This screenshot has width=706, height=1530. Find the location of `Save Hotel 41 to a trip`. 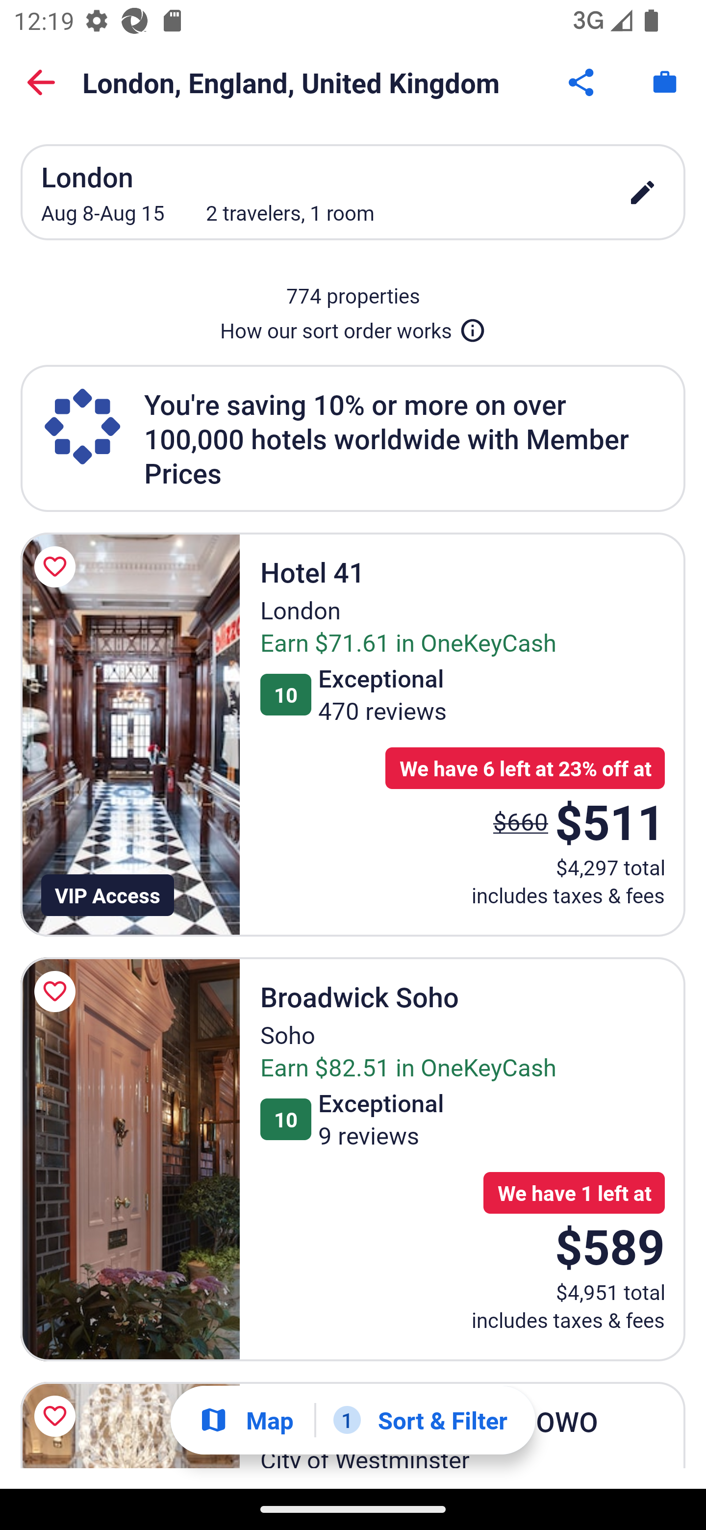

Save Hotel 41 to a trip is located at coordinates (58, 567).